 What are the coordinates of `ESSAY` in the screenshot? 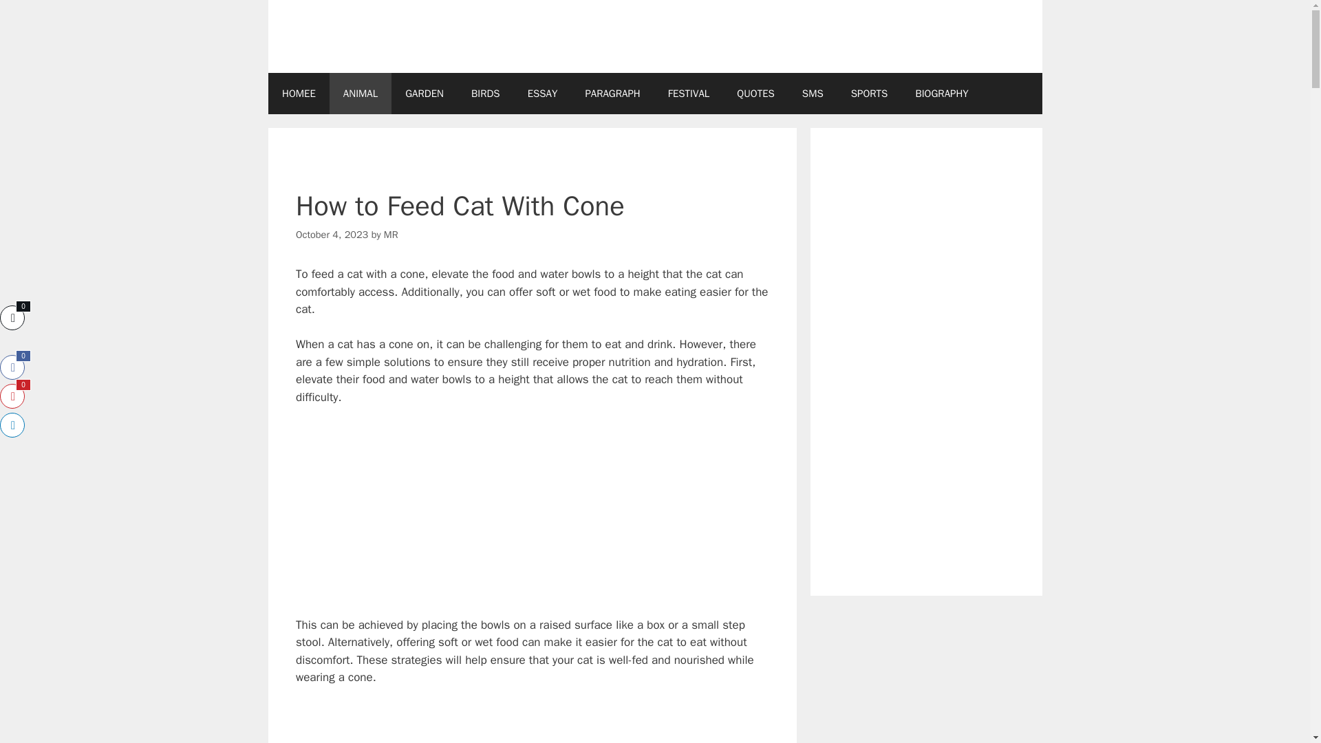 It's located at (542, 94).